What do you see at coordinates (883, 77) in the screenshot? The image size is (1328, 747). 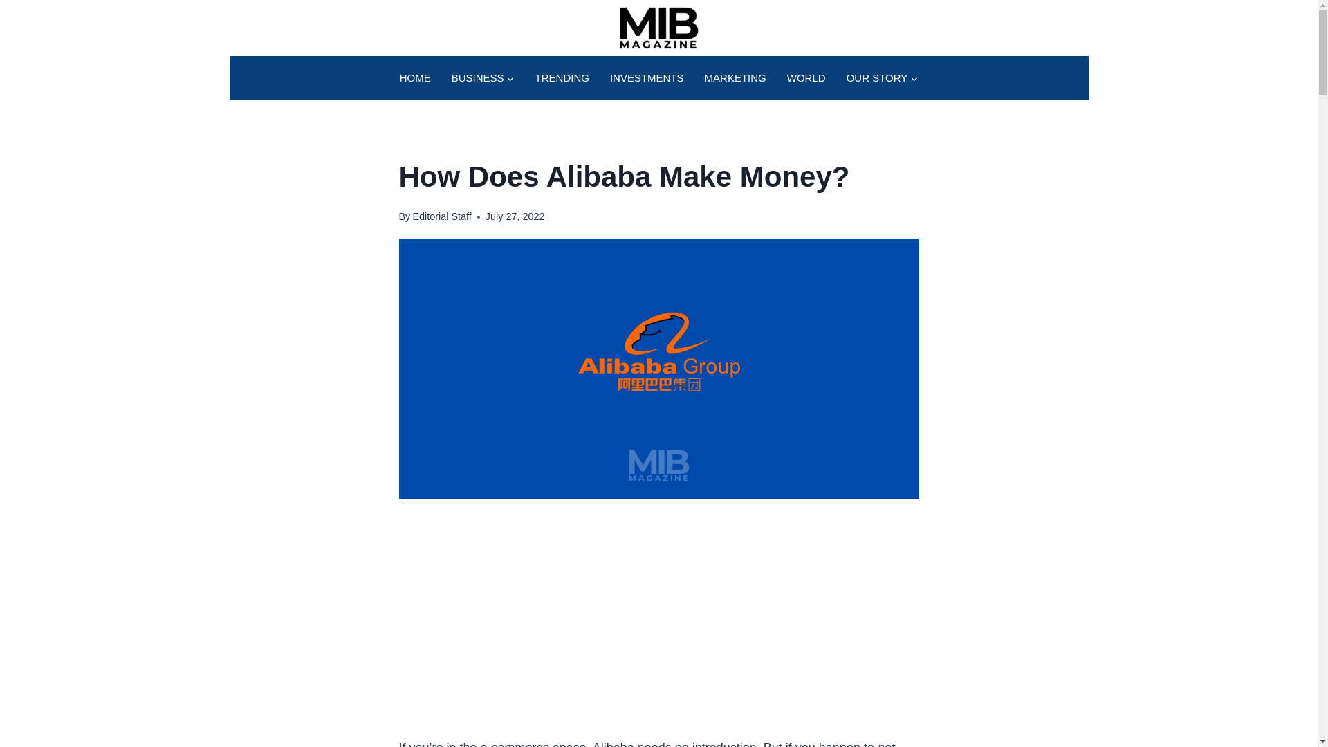 I see `OUR STORY` at bounding box center [883, 77].